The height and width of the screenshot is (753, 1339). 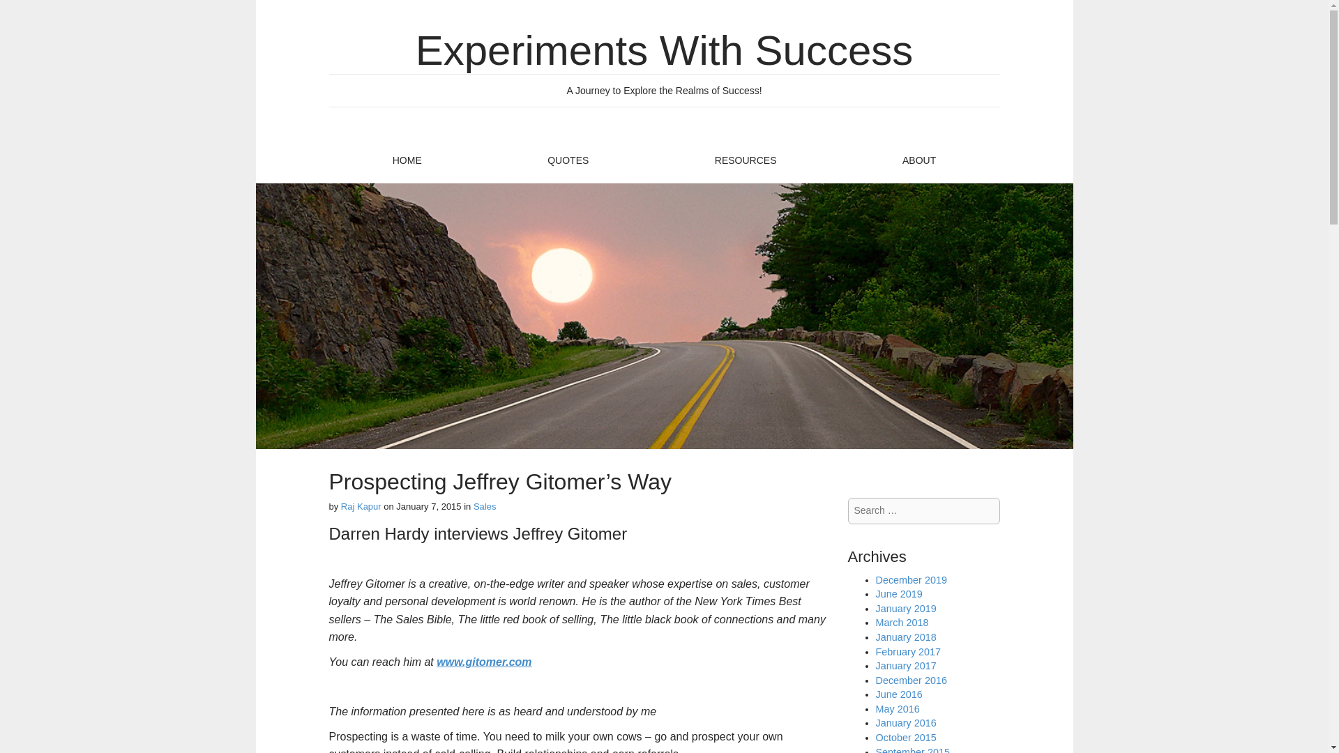 I want to click on January 2019, so click(x=905, y=609).